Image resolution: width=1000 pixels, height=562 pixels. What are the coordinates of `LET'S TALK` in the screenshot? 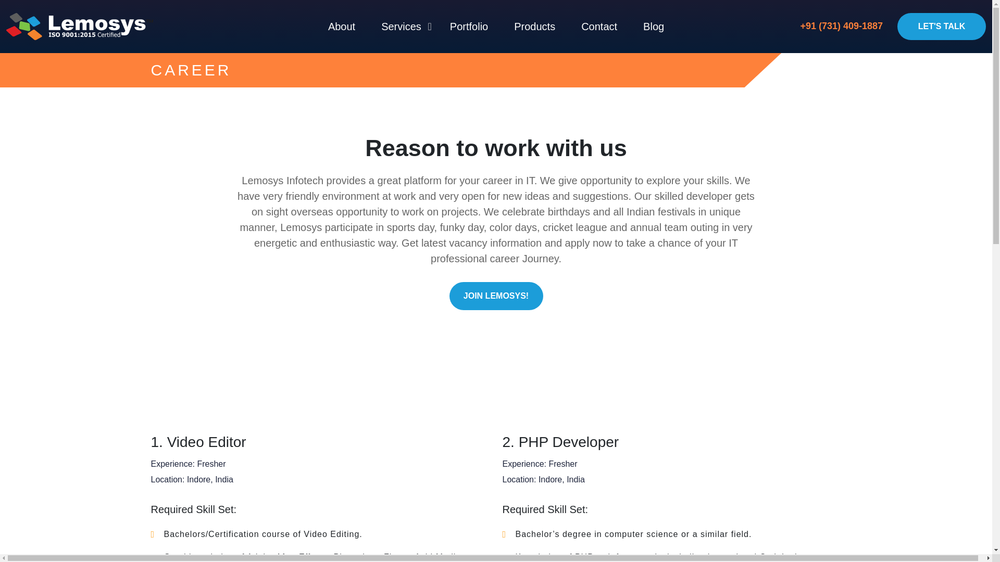 It's located at (942, 26).